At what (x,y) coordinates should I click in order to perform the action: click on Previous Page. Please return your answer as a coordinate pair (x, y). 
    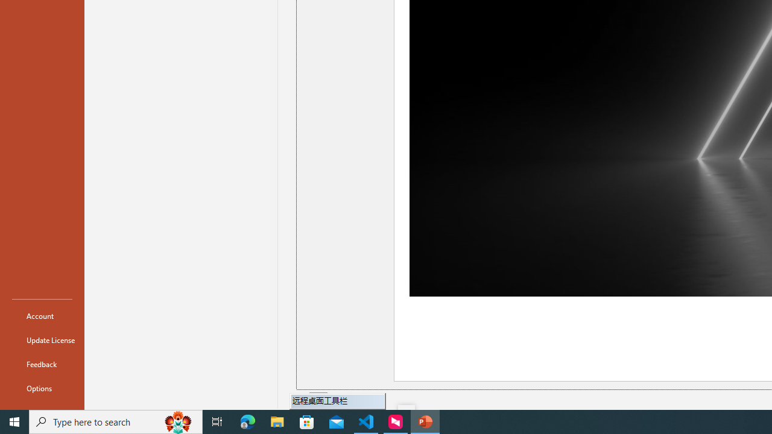
    Looking at the image, I should click on (303, 399).